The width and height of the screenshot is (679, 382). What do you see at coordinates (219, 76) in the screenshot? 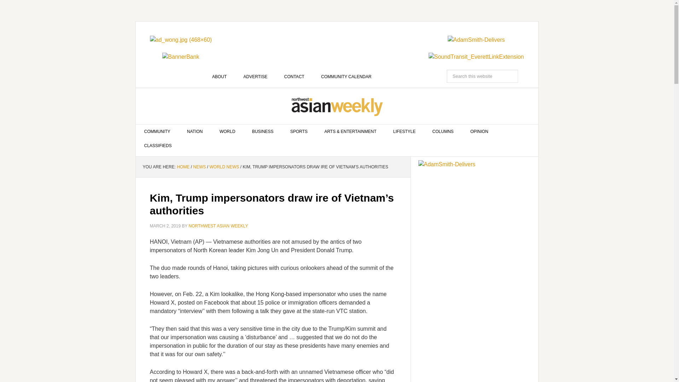
I see `ABOUT` at bounding box center [219, 76].